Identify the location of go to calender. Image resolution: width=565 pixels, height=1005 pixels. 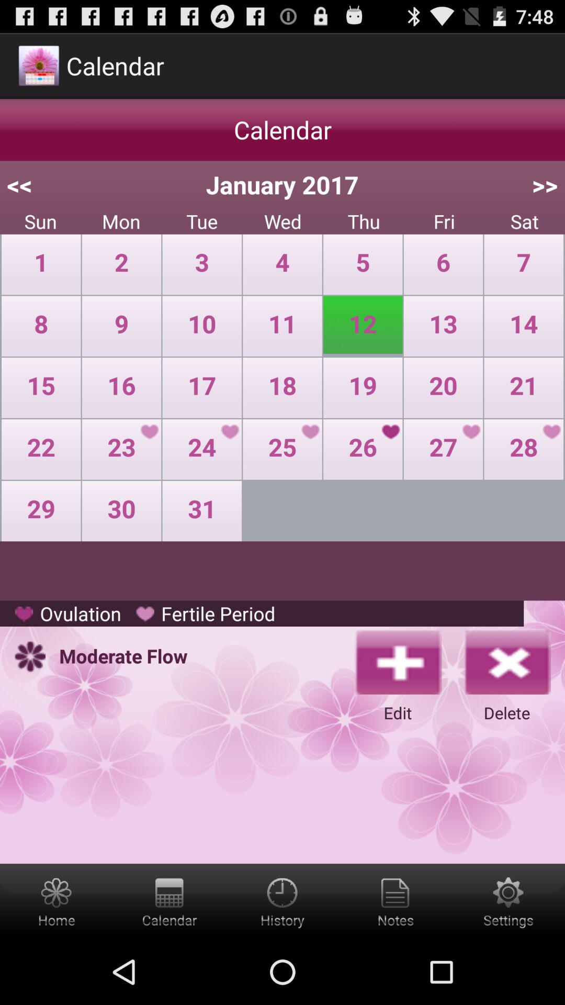
(169, 901).